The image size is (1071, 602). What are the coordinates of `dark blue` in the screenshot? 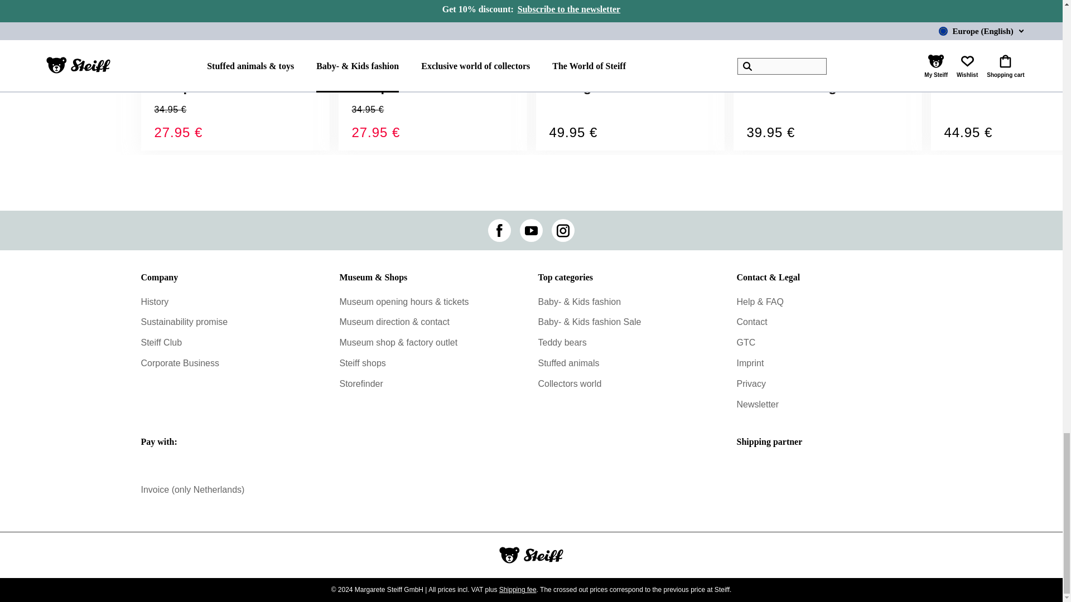 It's located at (374, 67).